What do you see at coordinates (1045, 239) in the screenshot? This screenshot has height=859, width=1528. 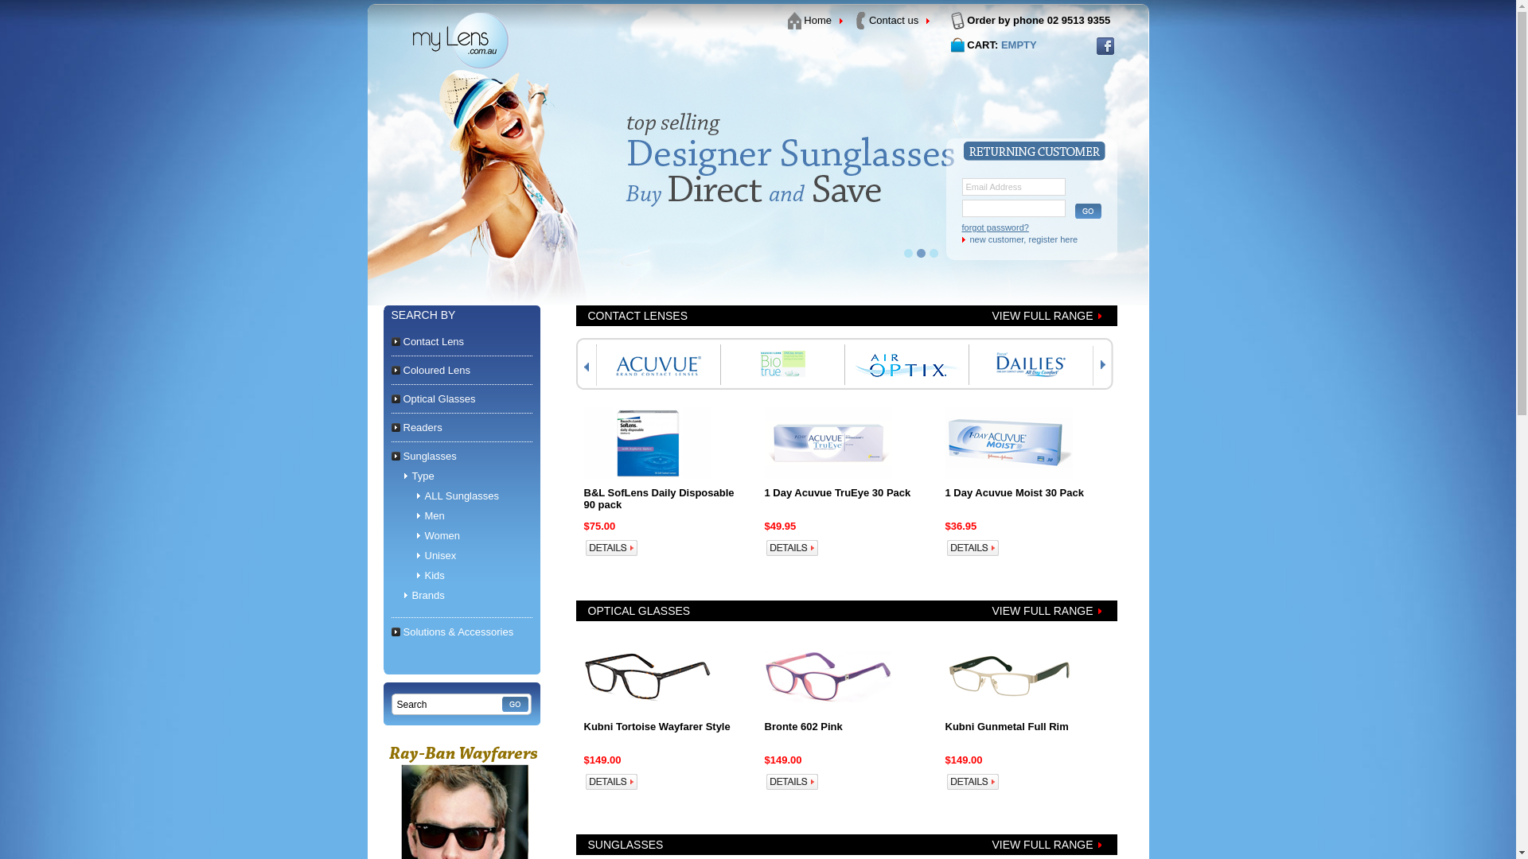 I see `new customer, register here` at bounding box center [1045, 239].